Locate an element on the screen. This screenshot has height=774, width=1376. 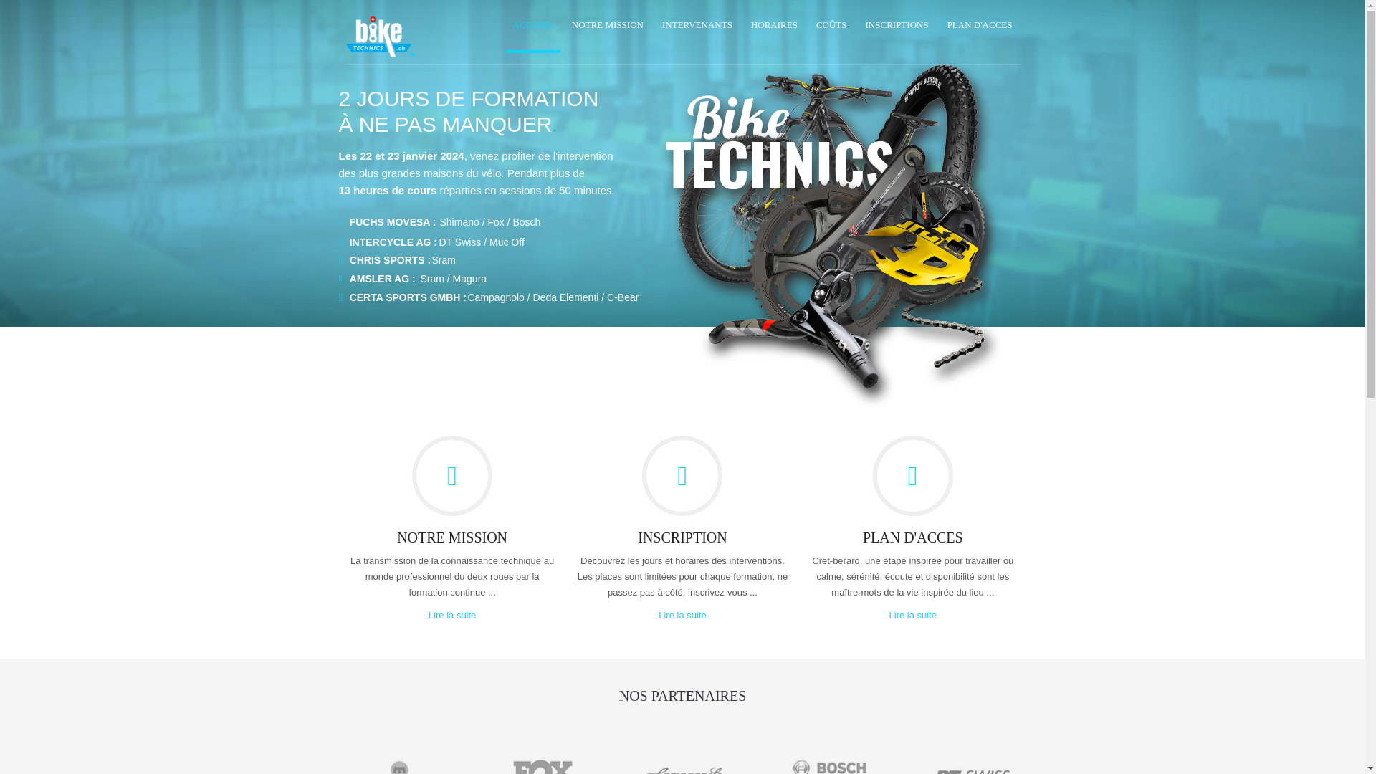
CHRIS SPORTS : is located at coordinates (391, 260).